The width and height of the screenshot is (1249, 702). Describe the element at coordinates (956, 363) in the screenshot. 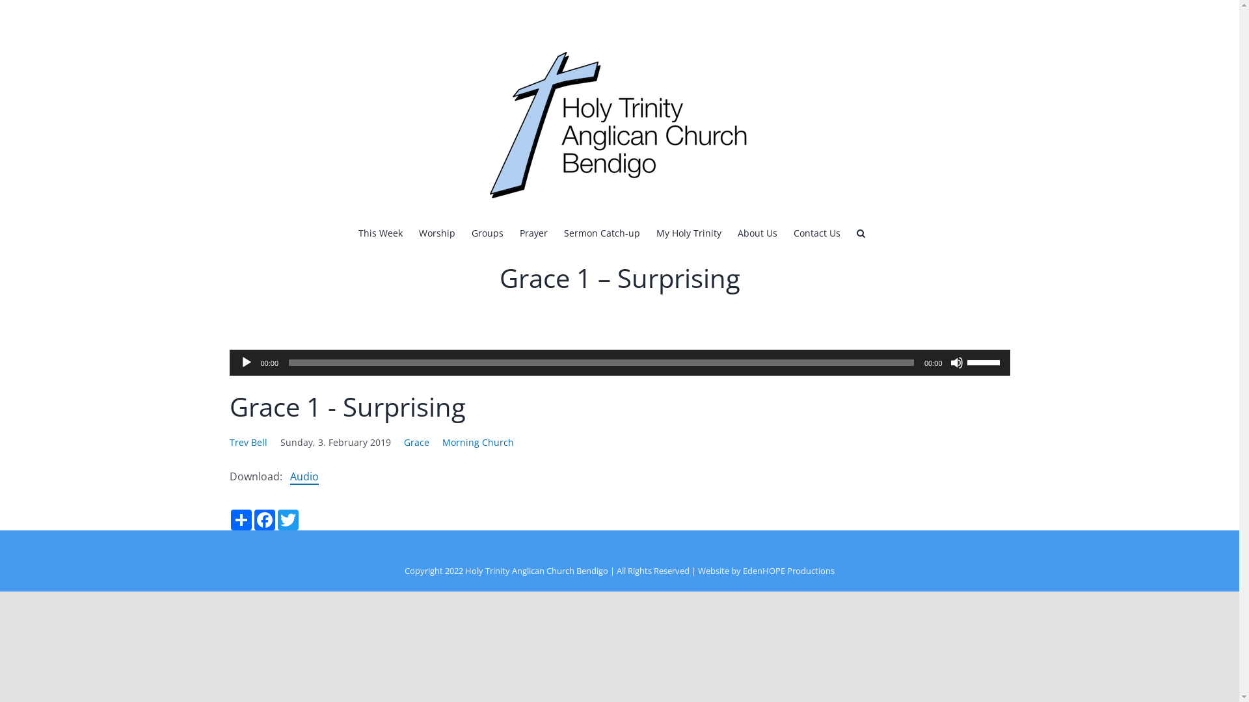

I see `Mute` at that location.